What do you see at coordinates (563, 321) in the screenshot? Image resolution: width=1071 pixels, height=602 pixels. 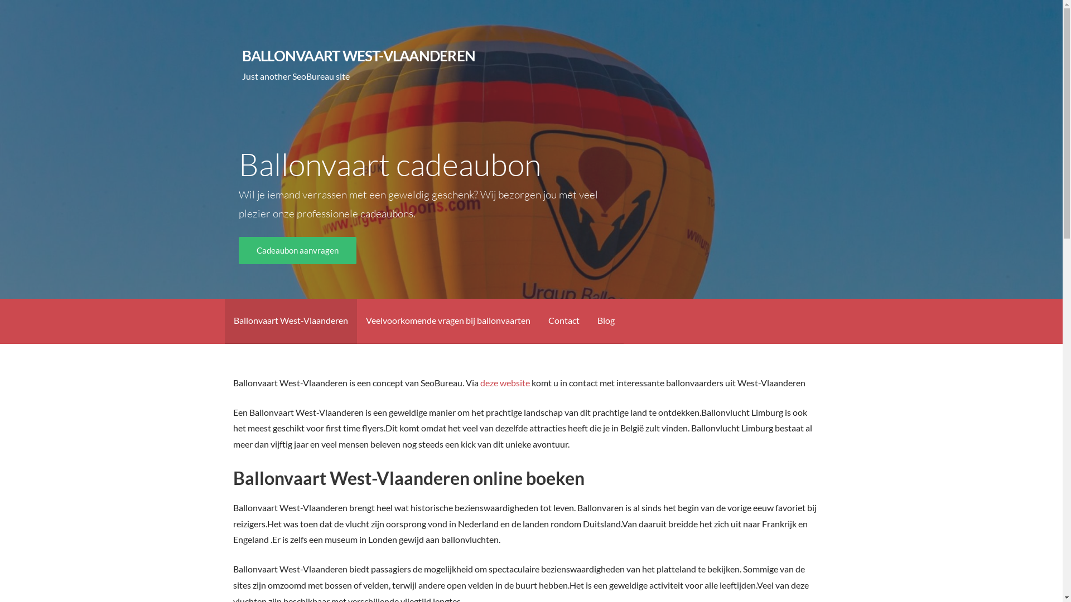 I see `Contact` at bounding box center [563, 321].